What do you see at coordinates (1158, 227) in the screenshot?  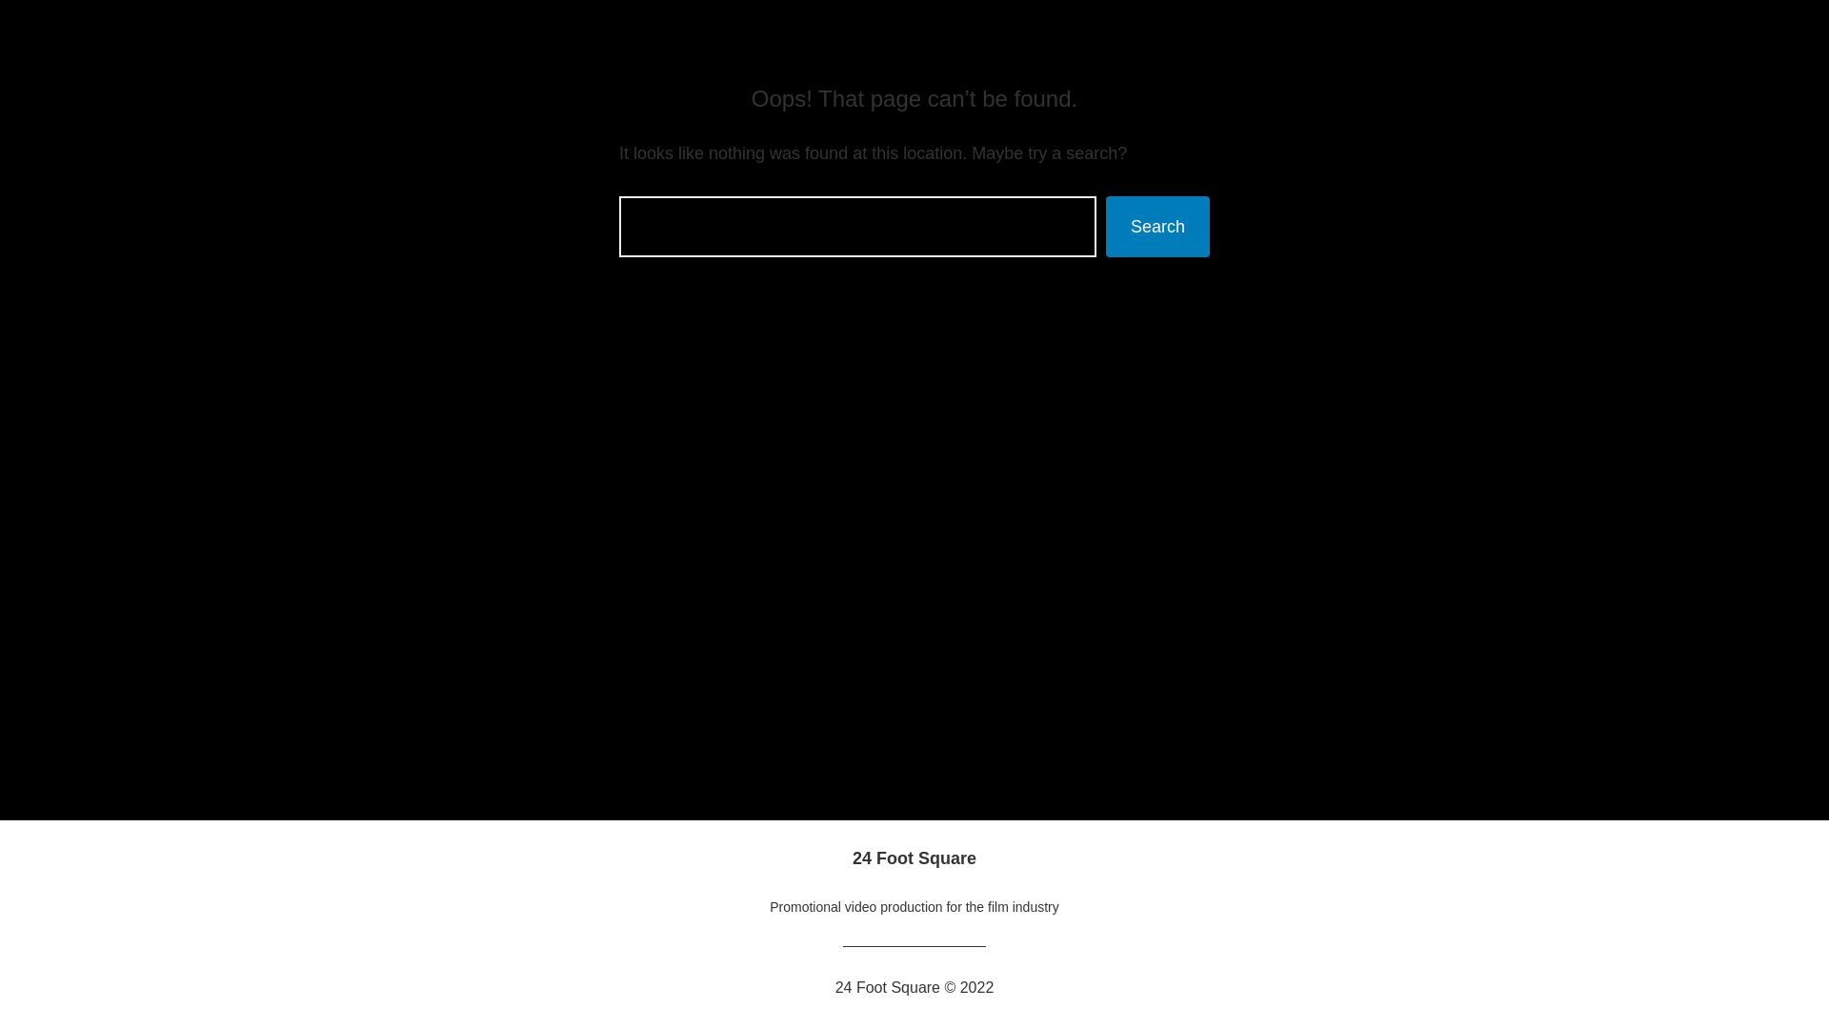 I see `Search` at bounding box center [1158, 227].